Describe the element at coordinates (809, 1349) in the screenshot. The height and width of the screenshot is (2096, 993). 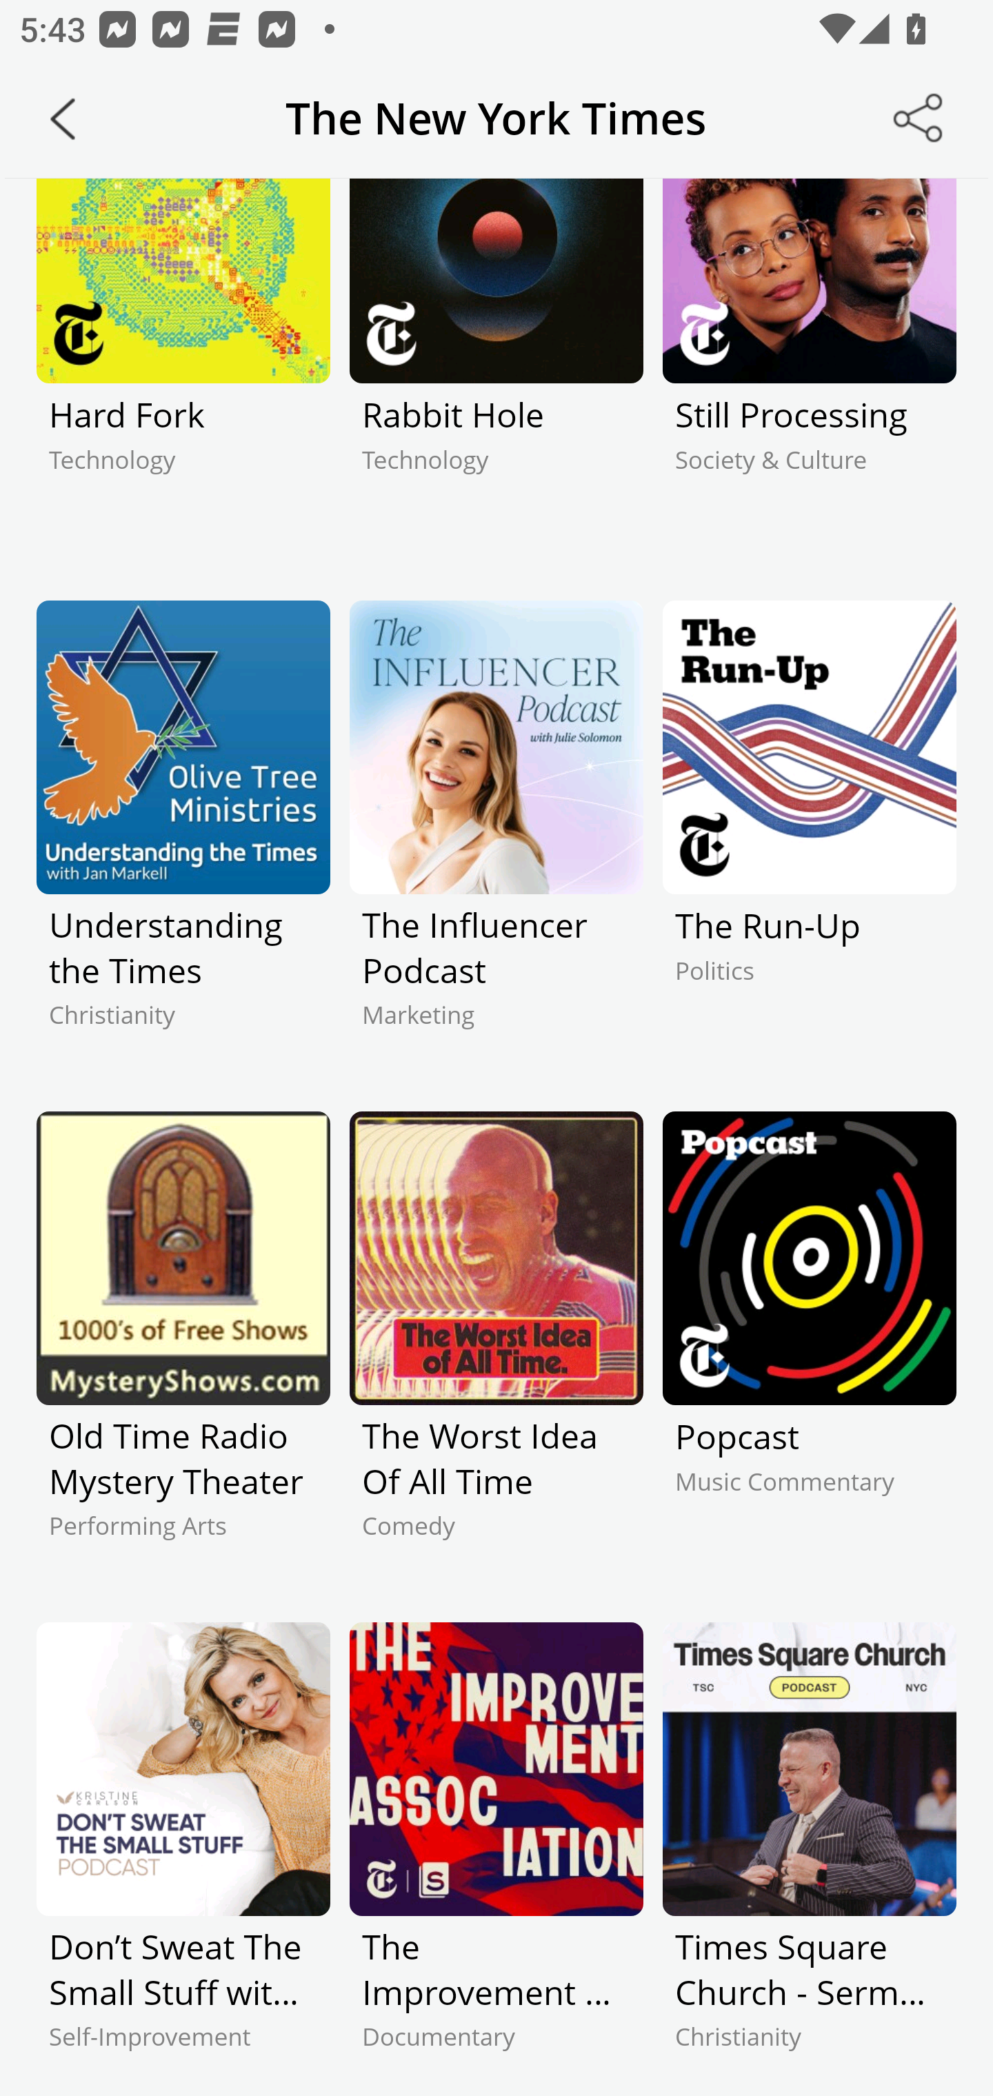
I see `Popcast Music Commentary` at that location.